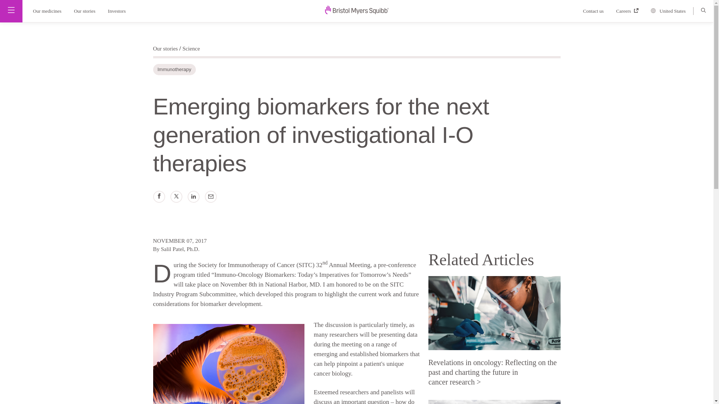 This screenshot has width=719, height=404. What do you see at coordinates (11, 10) in the screenshot?
I see `Main Menu` at bounding box center [11, 10].